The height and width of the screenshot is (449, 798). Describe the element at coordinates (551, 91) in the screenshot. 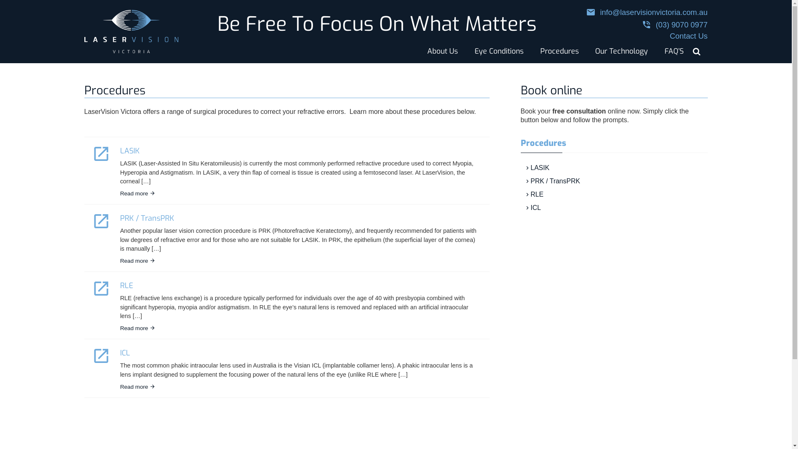

I see `Book online` at that location.